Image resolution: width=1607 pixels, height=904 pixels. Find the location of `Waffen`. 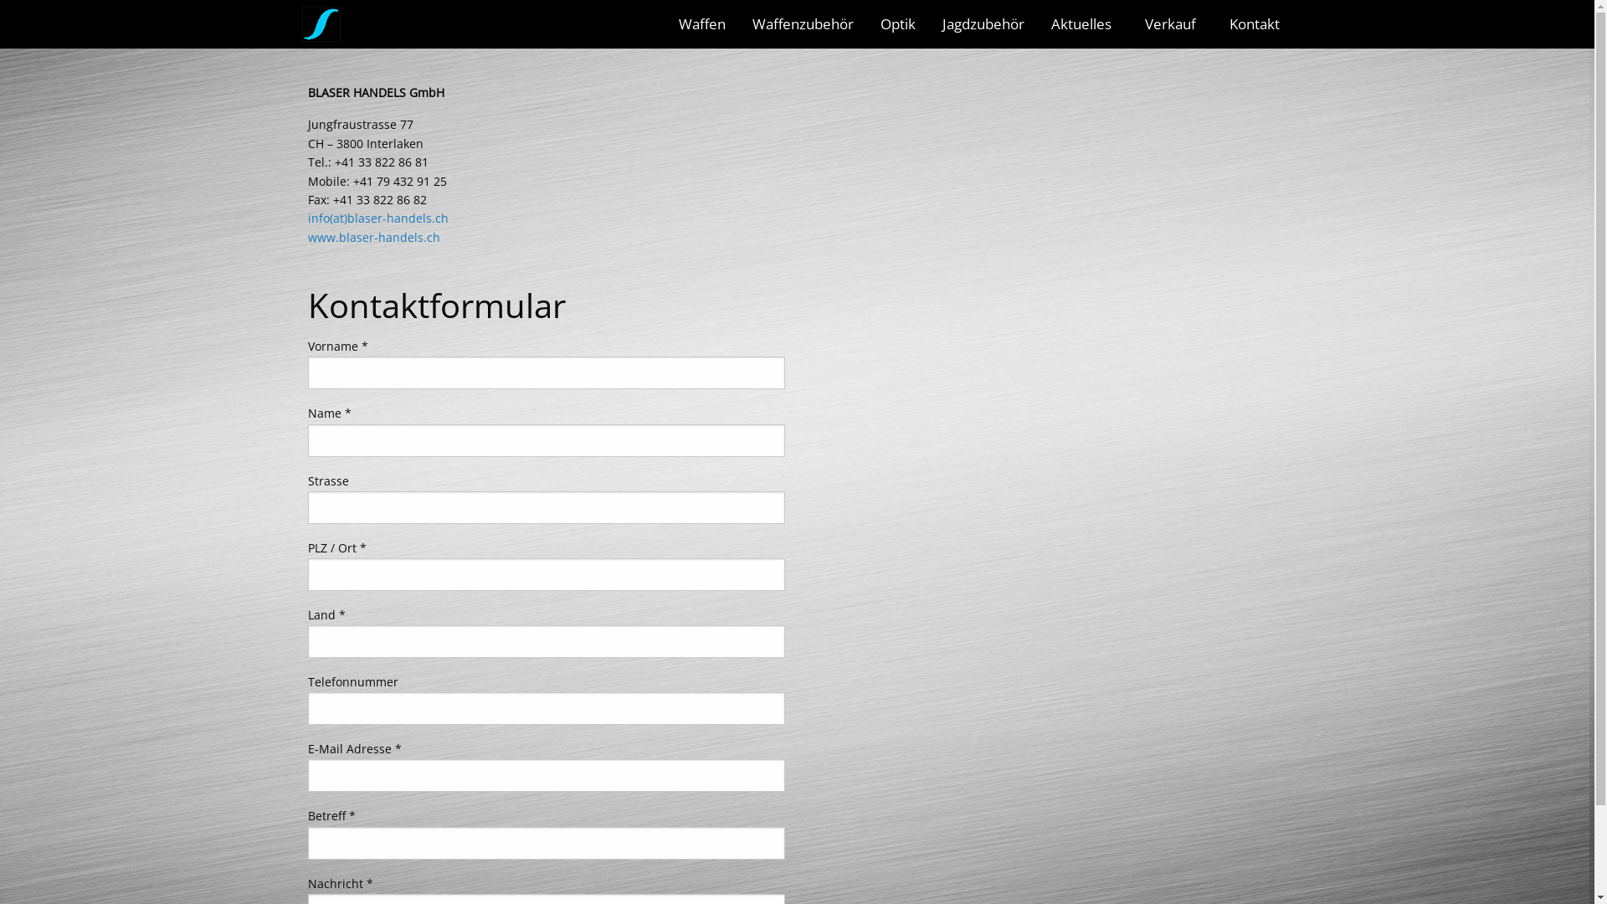

Waffen is located at coordinates (701, 23).